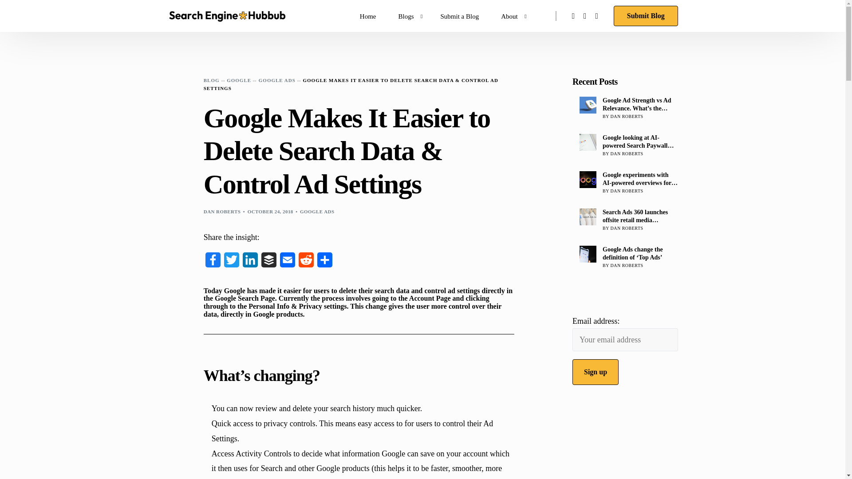 The image size is (852, 479). What do you see at coordinates (288, 263) in the screenshot?
I see `Email` at bounding box center [288, 263].